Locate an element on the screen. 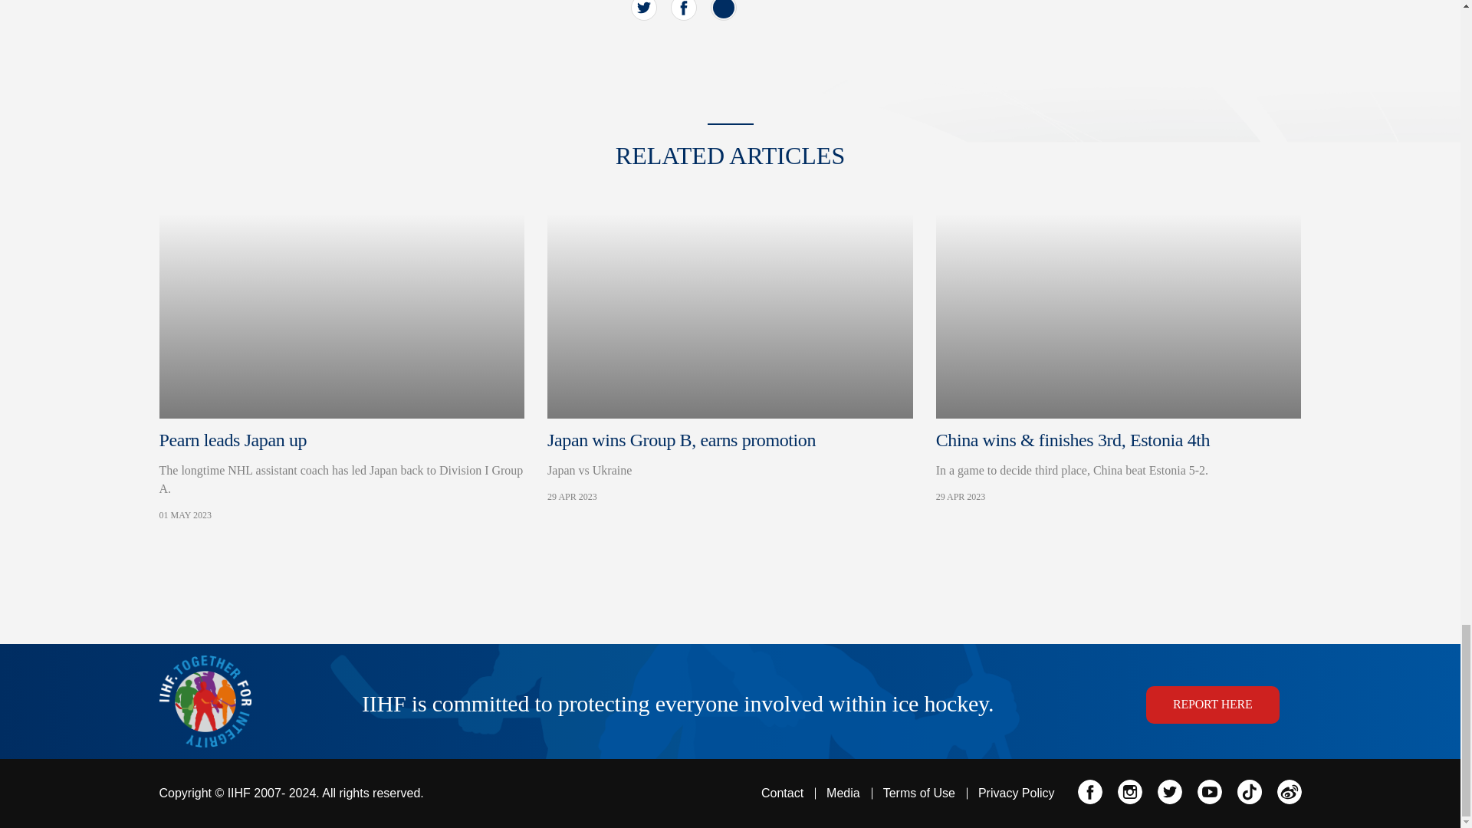 Image resolution: width=1472 pixels, height=828 pixels. Terms of Use is located at coordinates (730, 454).